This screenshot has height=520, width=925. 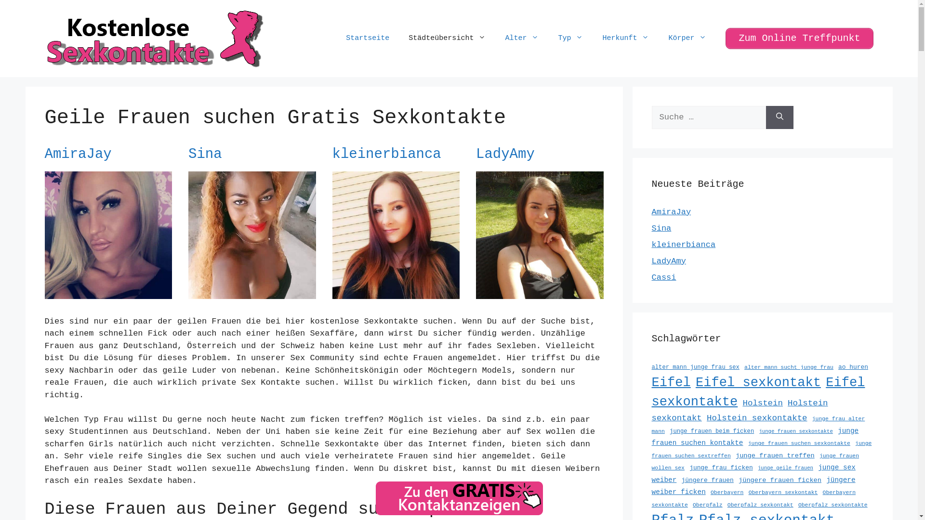 What do you see at coordinates (753, 474) in the screenshot?
I see `junge sex weiber` at bounding box center [753, 474].